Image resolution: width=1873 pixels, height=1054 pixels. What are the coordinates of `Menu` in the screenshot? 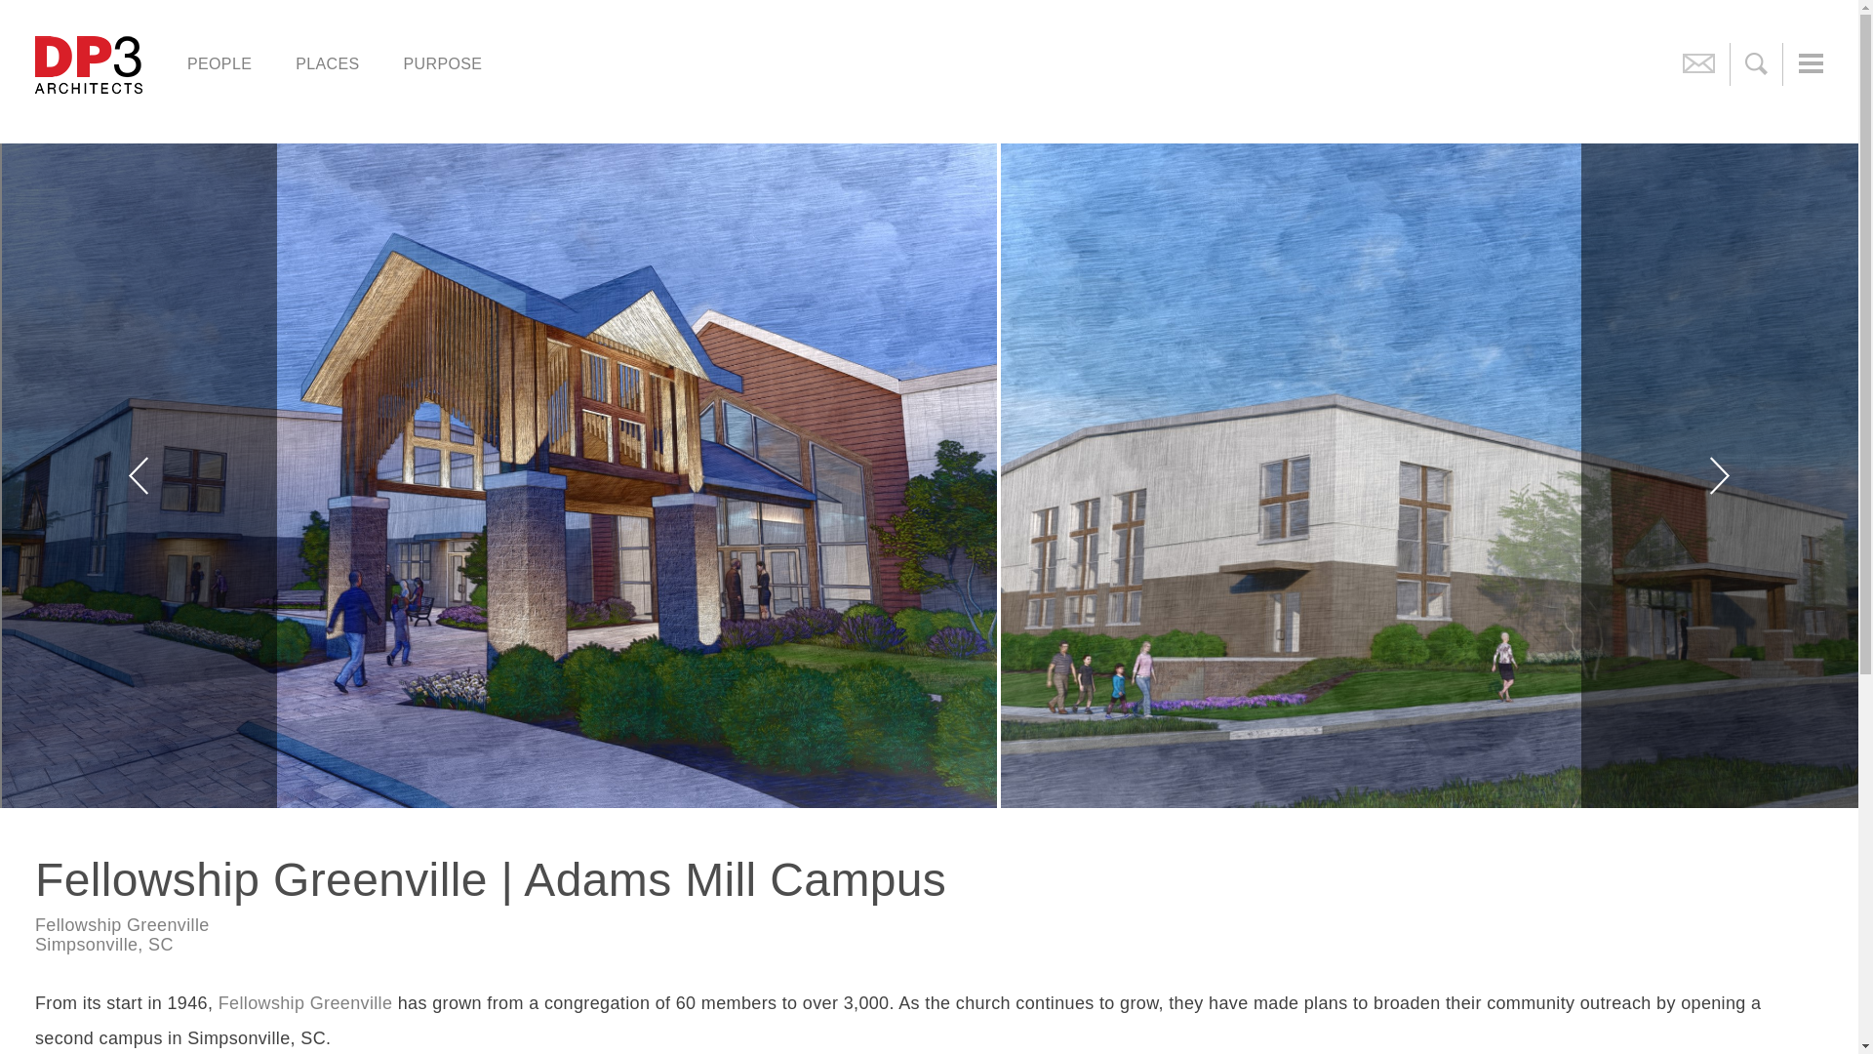 It's located at (1810, 64).